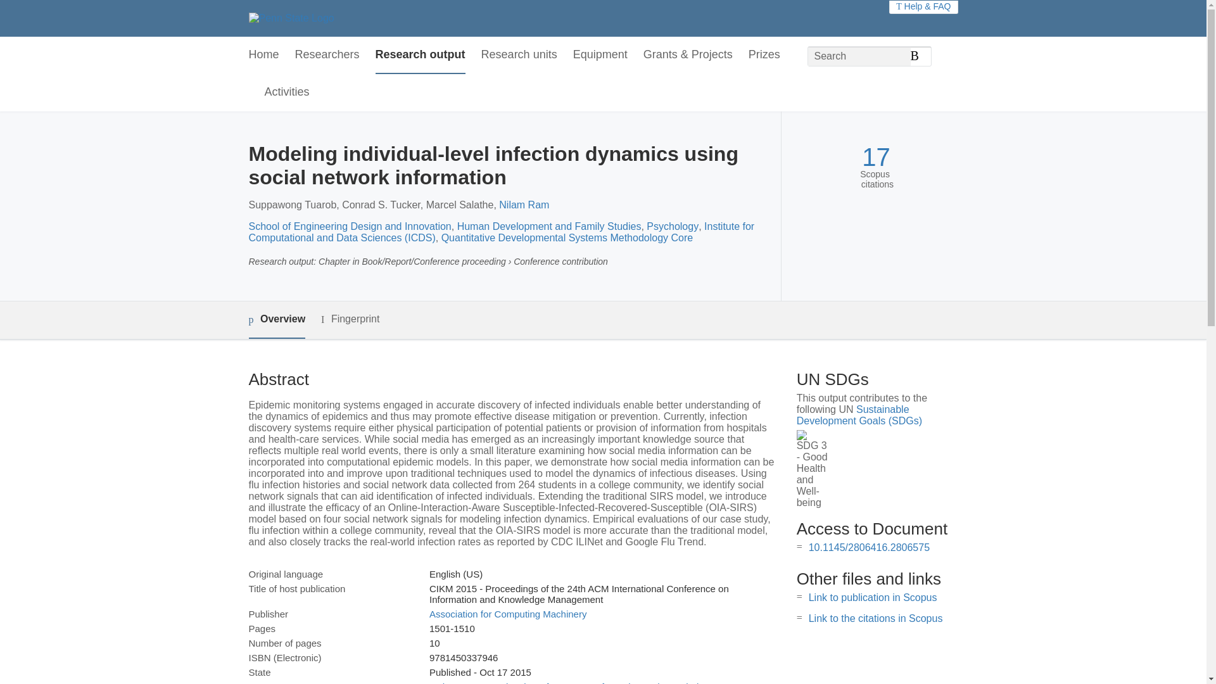 This screenshot has width=1216, height=684. What do you see at coordinates (524, 205) in the screenshot?
I see `Nilam Ram` at bounding box center [524, 205].